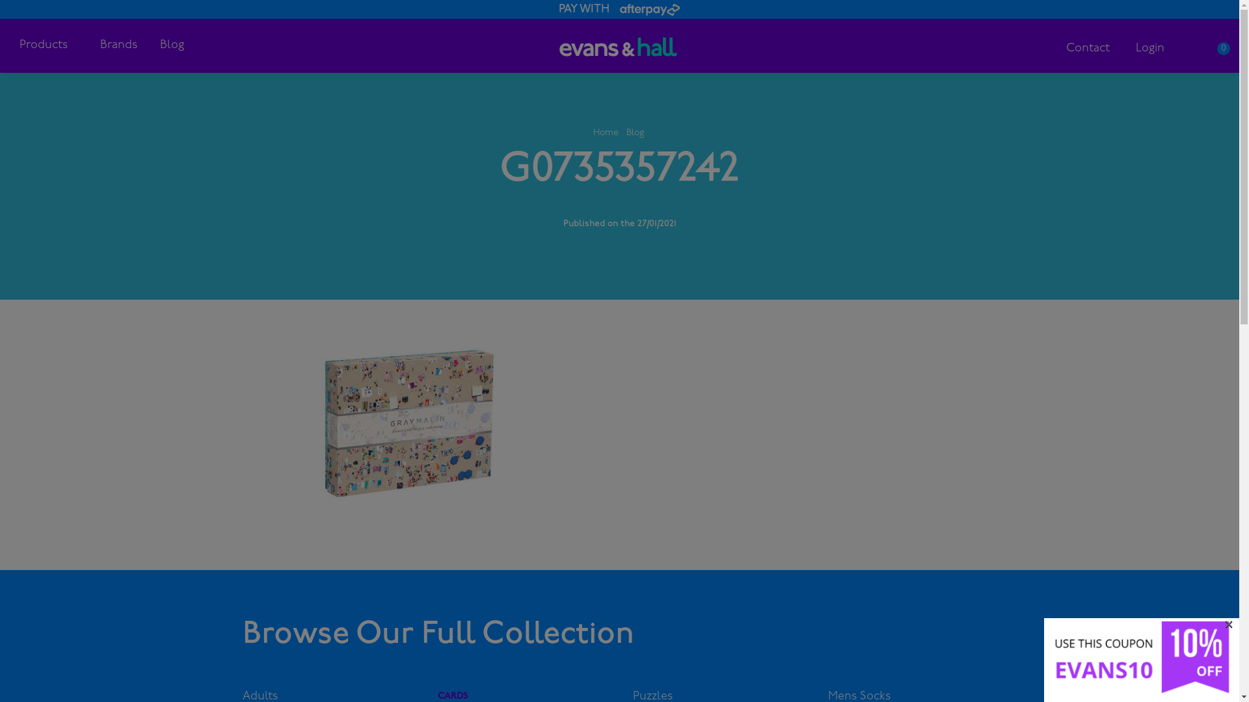 Image resolution: width=1249 pixels, height=702 pixels. What do you see at coordinates (0, 0) in the screenshot?
I see `Skip to primary navigation` at bounding box center [0, 0].